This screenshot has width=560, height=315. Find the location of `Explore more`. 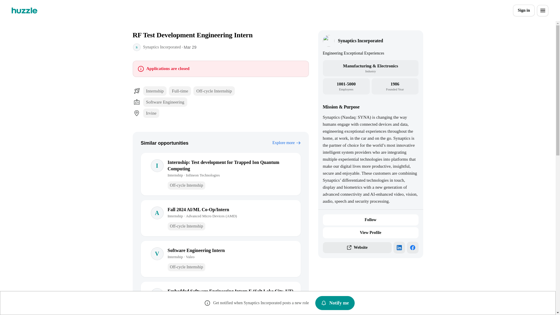

Explore more is located at coordinates (286, 143).